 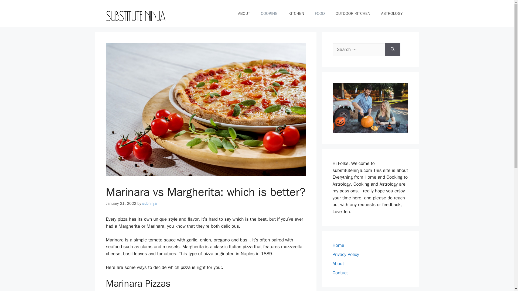 I want to click on OUTDOOR KITCHEN, so click(x=353, y=13).